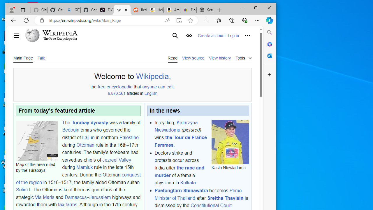  Describe the element at coordinates (233, 36) in the screenshot. I see `Log in` at that location.